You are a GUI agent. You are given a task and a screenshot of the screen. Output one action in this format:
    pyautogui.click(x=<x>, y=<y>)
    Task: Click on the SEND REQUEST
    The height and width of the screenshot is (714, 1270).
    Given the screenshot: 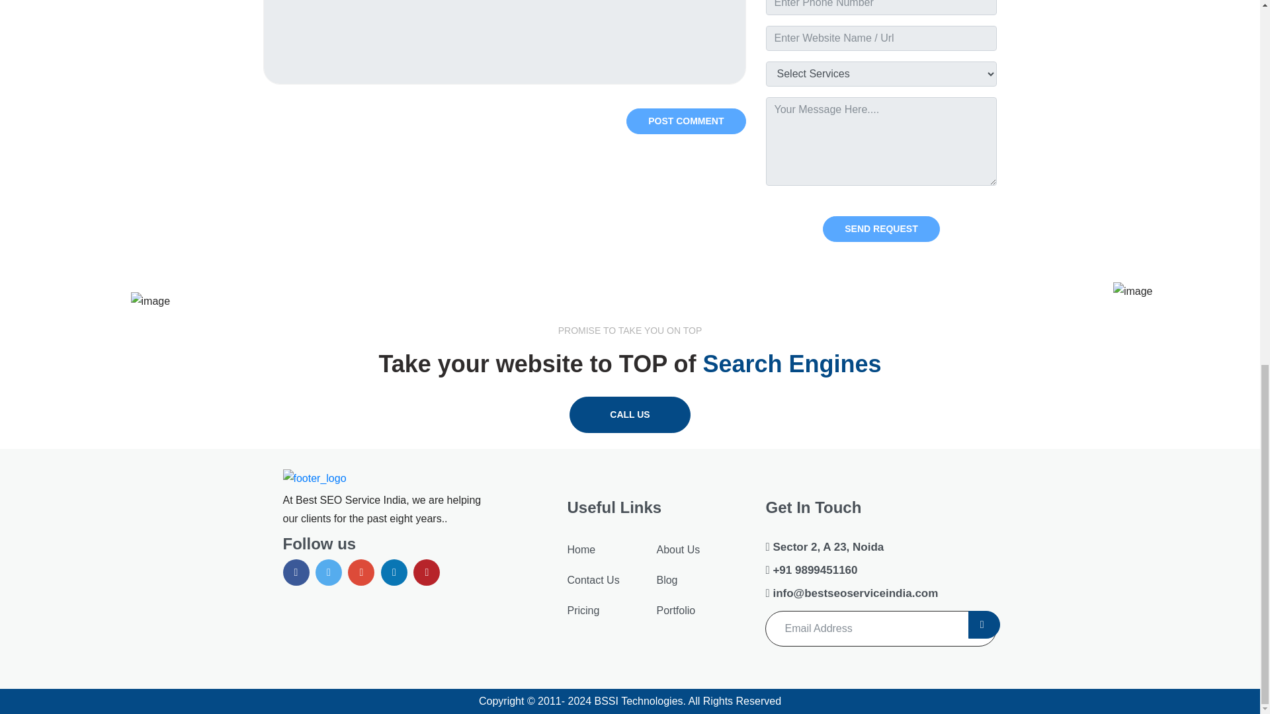 What is the action you would take?
    pyautogui.click(x=881, y=229)
    